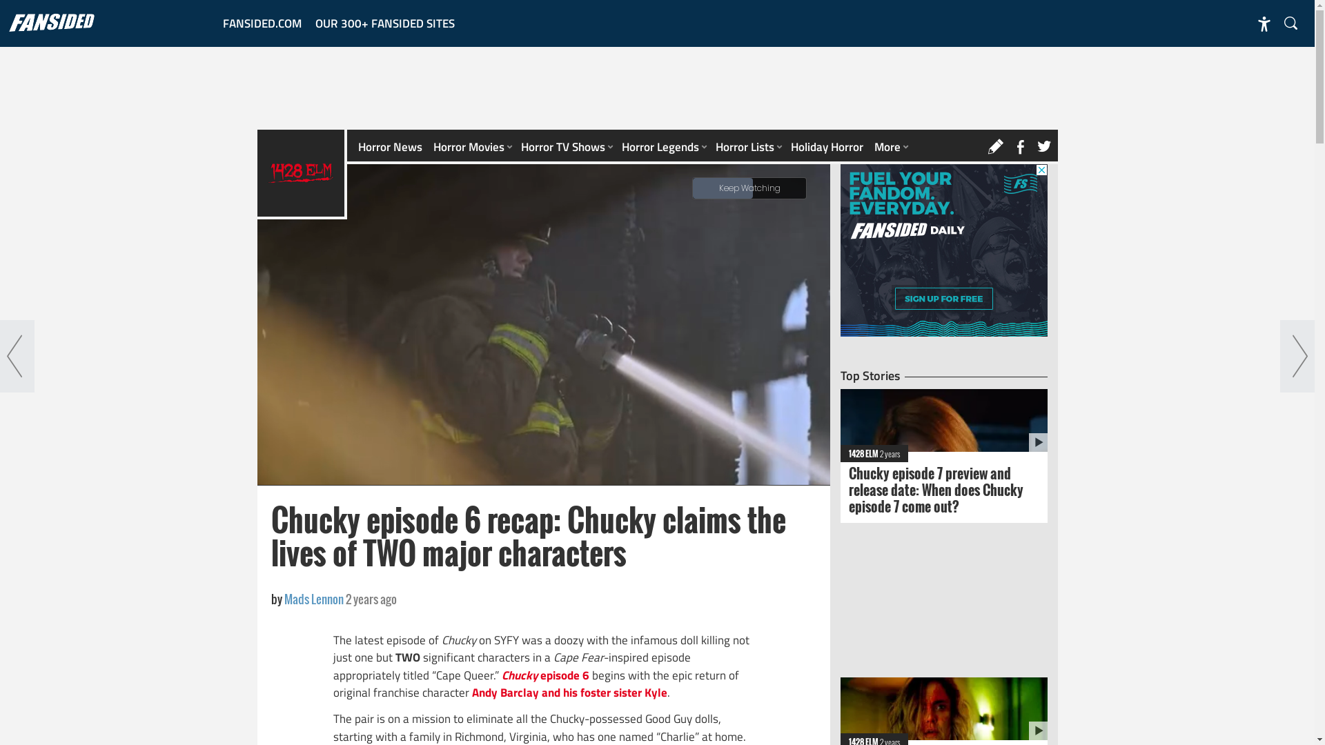 The height and width of the screenshot is (745, 1325). Describe the element at coordinates (747, 147) in the screenshot. I see `Horror Lists` at that location.